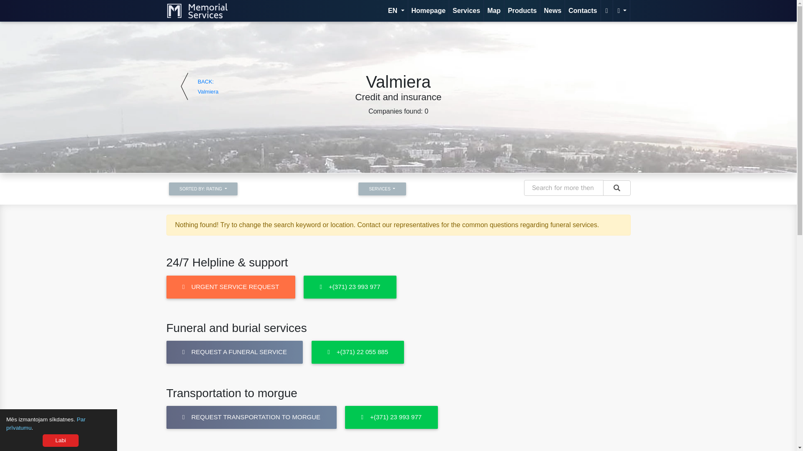 The height and width of the screenshot is (451, 803). What do you see at coordinates (251, 418) in the screenshot?
I see `Request transportation to morgue` at bounding box center [251, 418].